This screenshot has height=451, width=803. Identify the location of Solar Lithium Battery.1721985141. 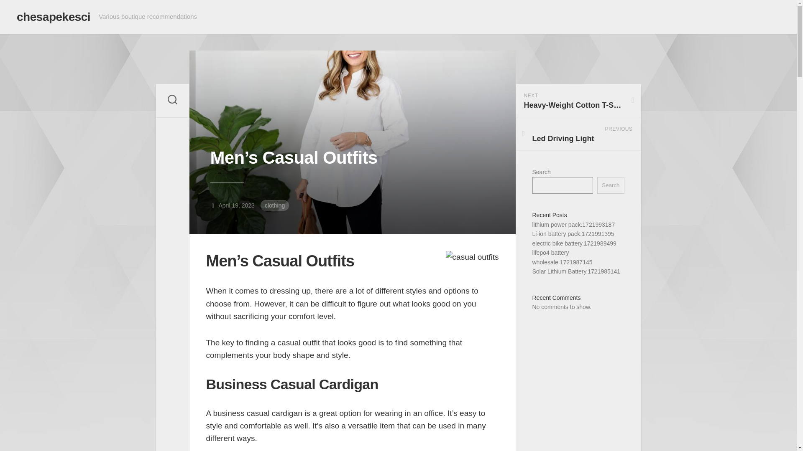
(575, 271).